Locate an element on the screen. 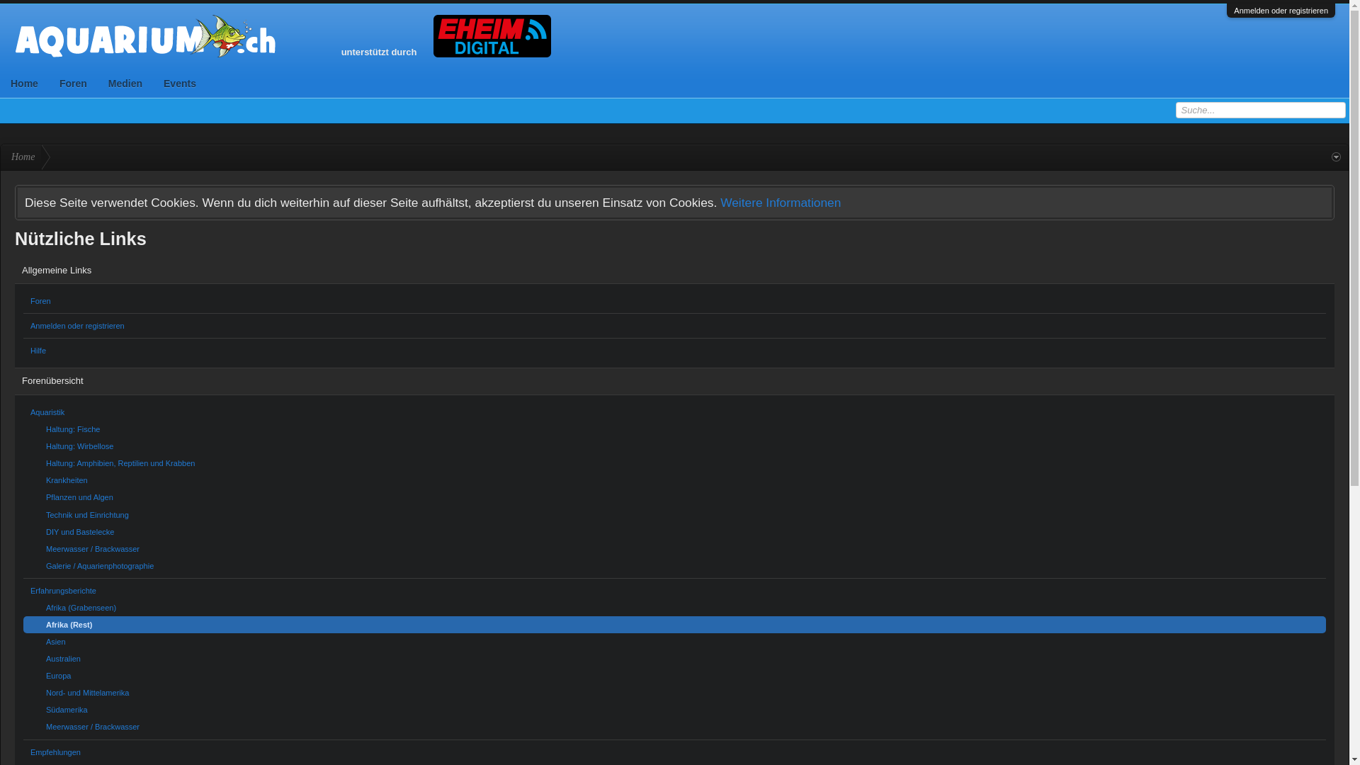 The width and height of the screenshot is (1360, 765). Meerwasser / Brackwasser is located at coordinates (674, 727).